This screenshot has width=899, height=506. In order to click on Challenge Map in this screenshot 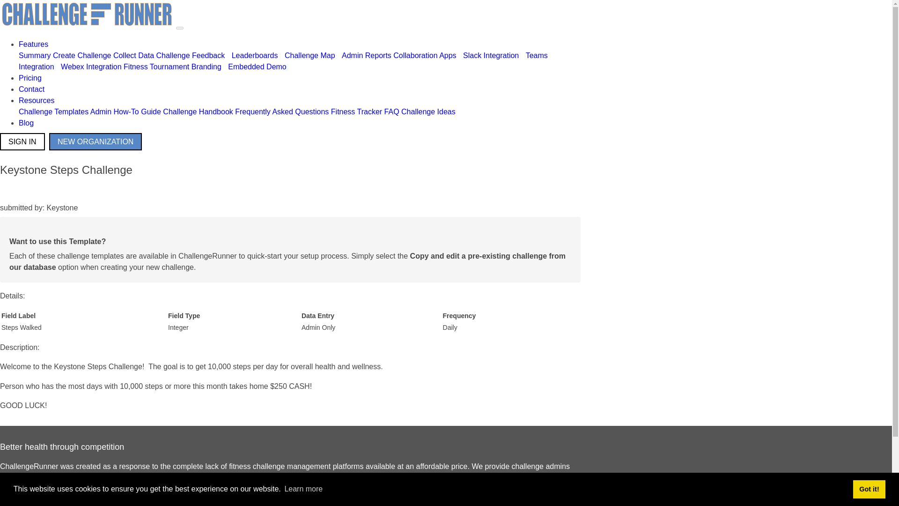, I will do `click(310, 55)`.